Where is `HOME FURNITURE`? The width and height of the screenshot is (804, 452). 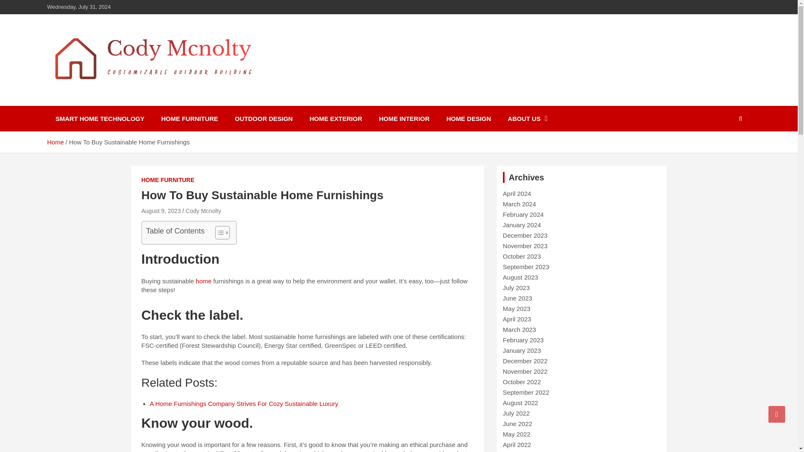
HOME FURNITURE is located at coordinates (167, 180).